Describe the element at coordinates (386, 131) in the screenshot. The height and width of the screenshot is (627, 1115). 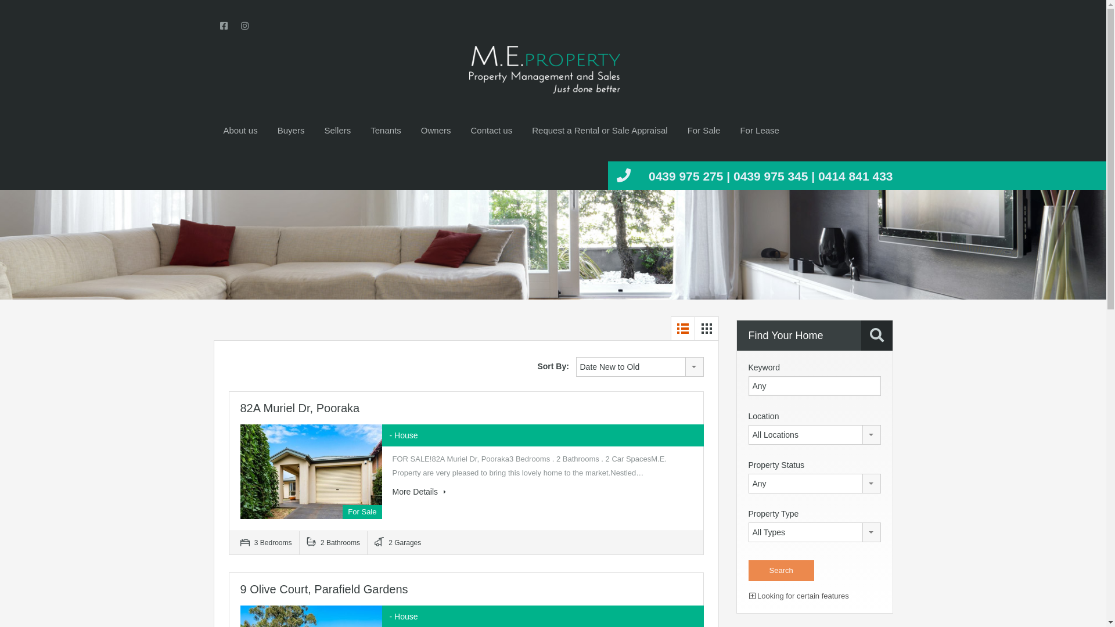
I see `Tenants` at that location.